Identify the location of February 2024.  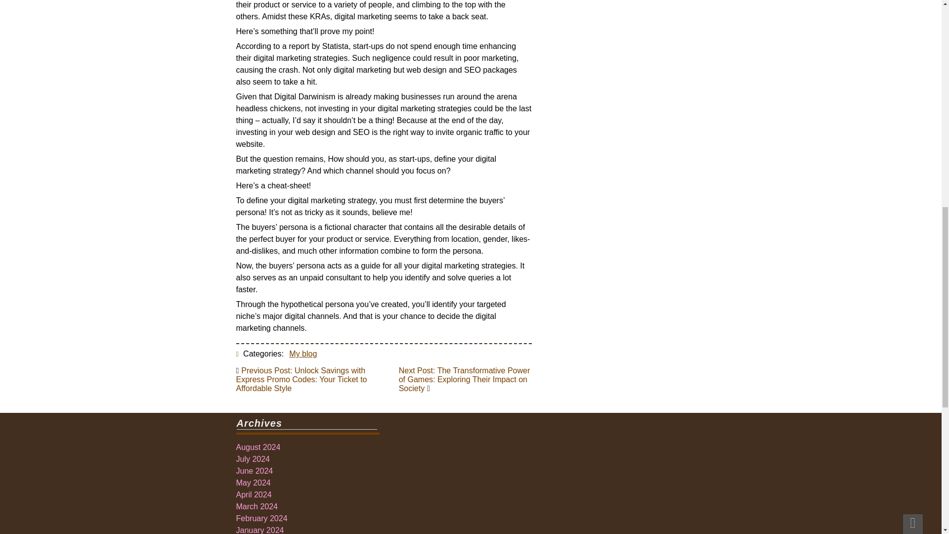
(262, 518).